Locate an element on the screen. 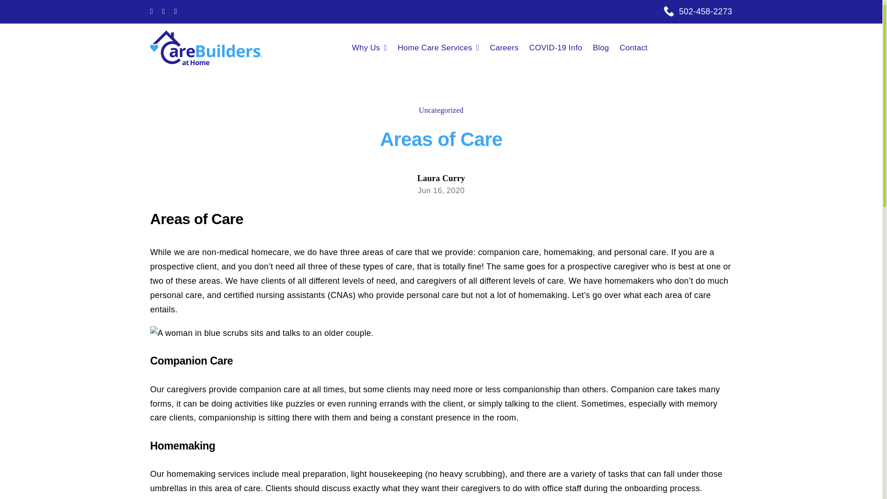 This screenshot has width=887, height=499. Careers is located at coordinates (509, 47).